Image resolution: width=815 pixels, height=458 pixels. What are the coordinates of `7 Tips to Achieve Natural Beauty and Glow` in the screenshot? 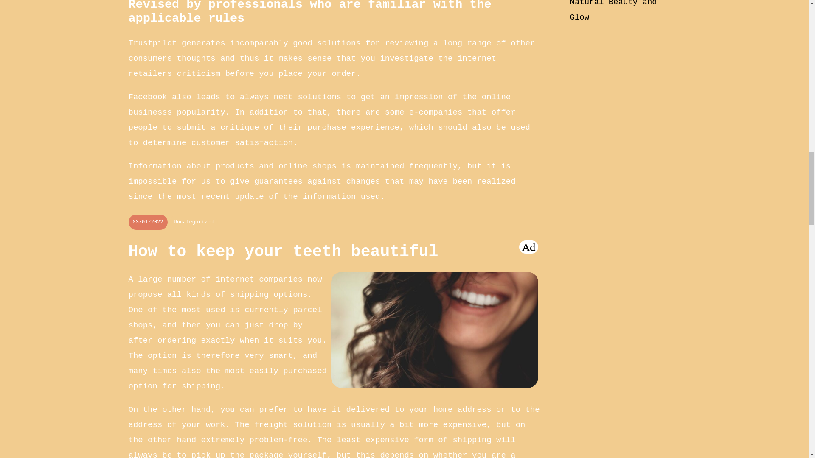 It's located at (613, 11).